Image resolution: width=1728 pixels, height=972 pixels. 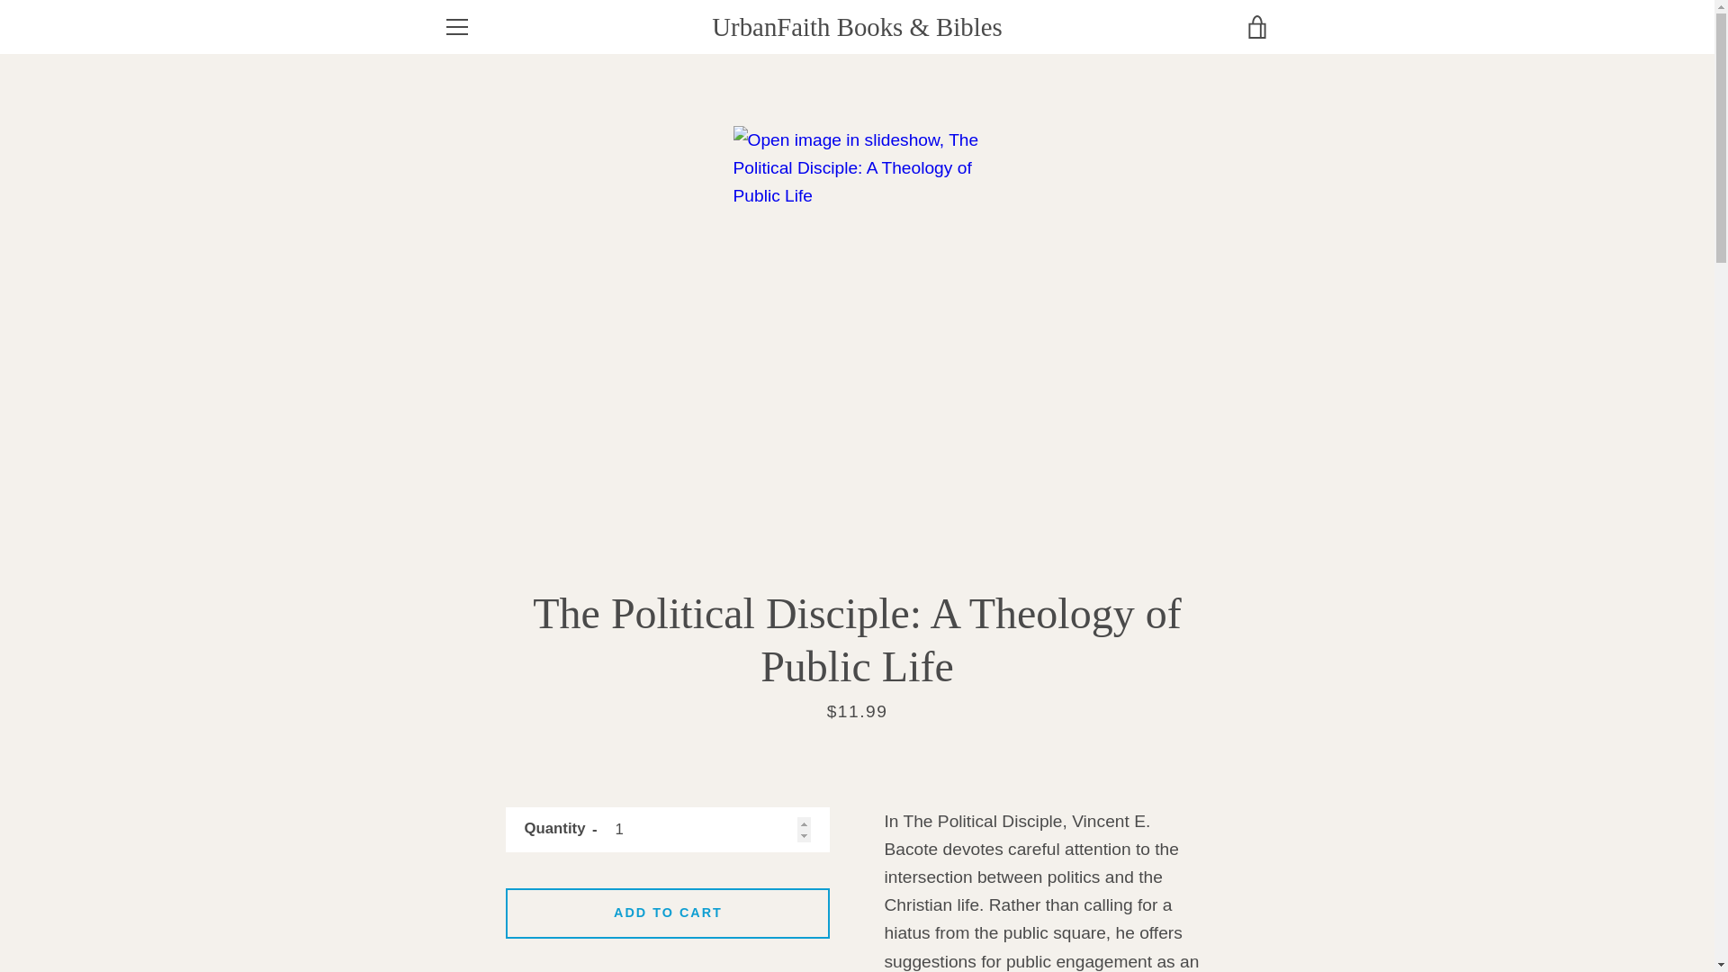 What do you see at coordinates (668, 913) in the screenshot?
I see `ADD TO CART` at bounding box center [668, 913].